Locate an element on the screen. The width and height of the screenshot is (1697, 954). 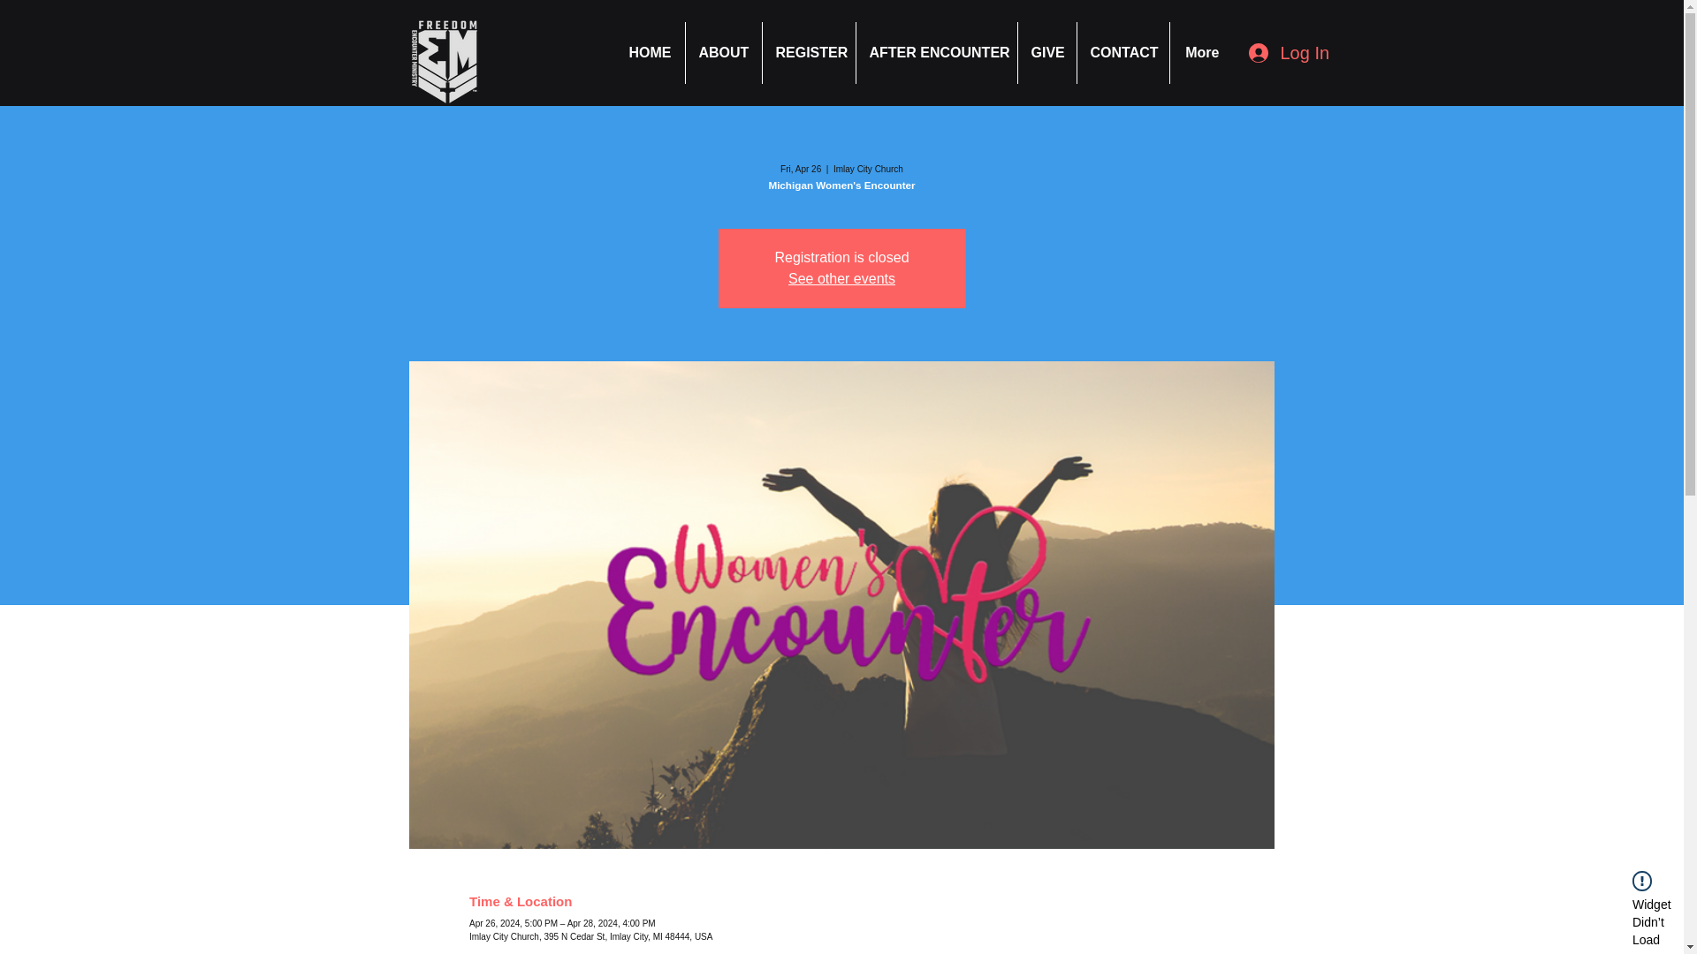
AFTER ENCOUNTER is located at coordinates (935, 53).